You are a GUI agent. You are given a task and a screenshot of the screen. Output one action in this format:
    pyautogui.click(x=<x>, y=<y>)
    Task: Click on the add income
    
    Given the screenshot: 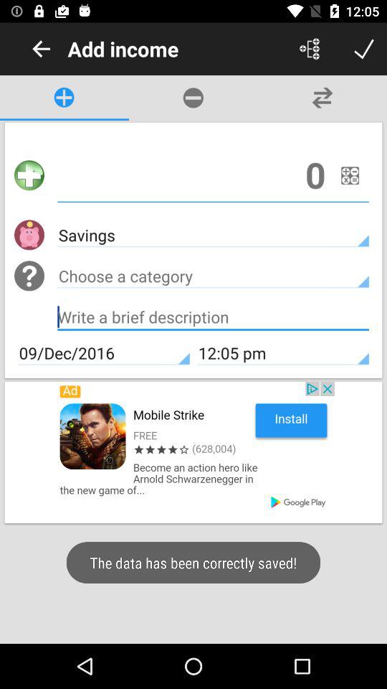 What is the action you would take?
    pyautogui.click(x=214, y=175)
    